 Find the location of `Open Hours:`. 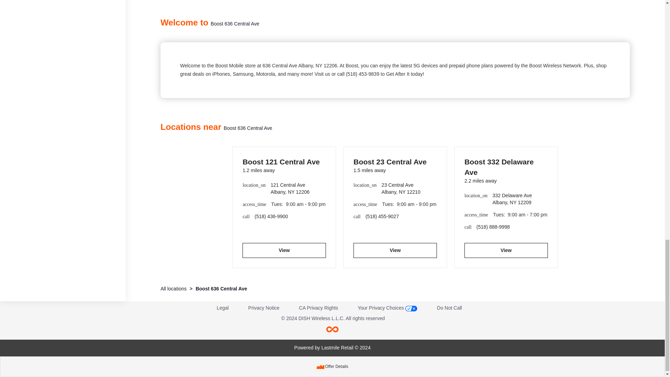

Open Hours: is located at coordinates (409, 205).